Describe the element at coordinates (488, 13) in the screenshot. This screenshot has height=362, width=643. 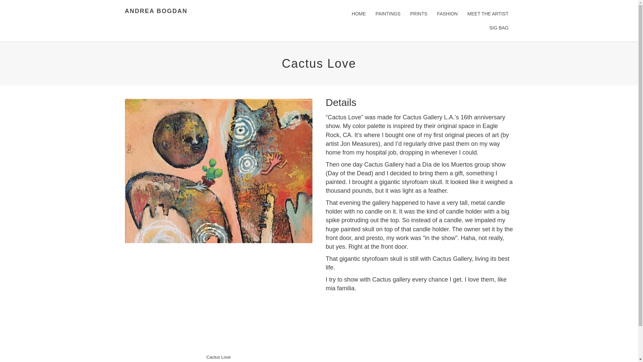
I see `MEET THE ARTIST` at that location.